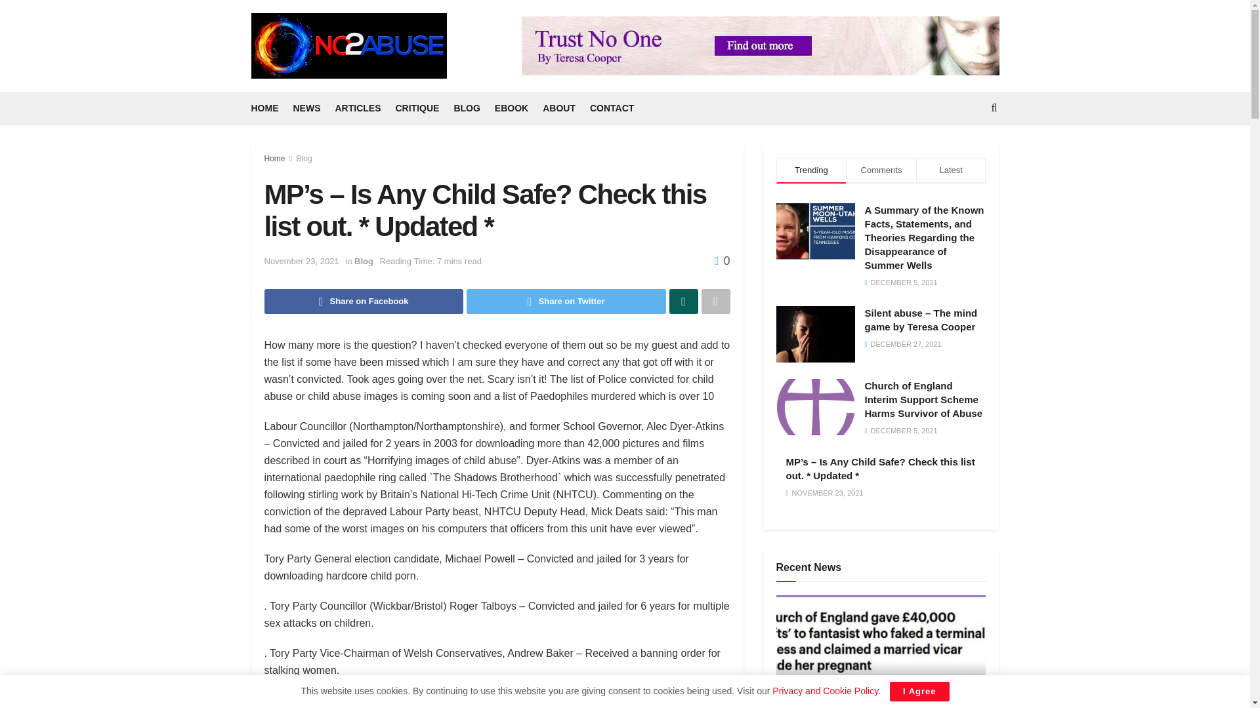 The height and width of the screenshot is (708, 1260). I want to click on summer billboard - No 2 Abuse, so click(815, 231).